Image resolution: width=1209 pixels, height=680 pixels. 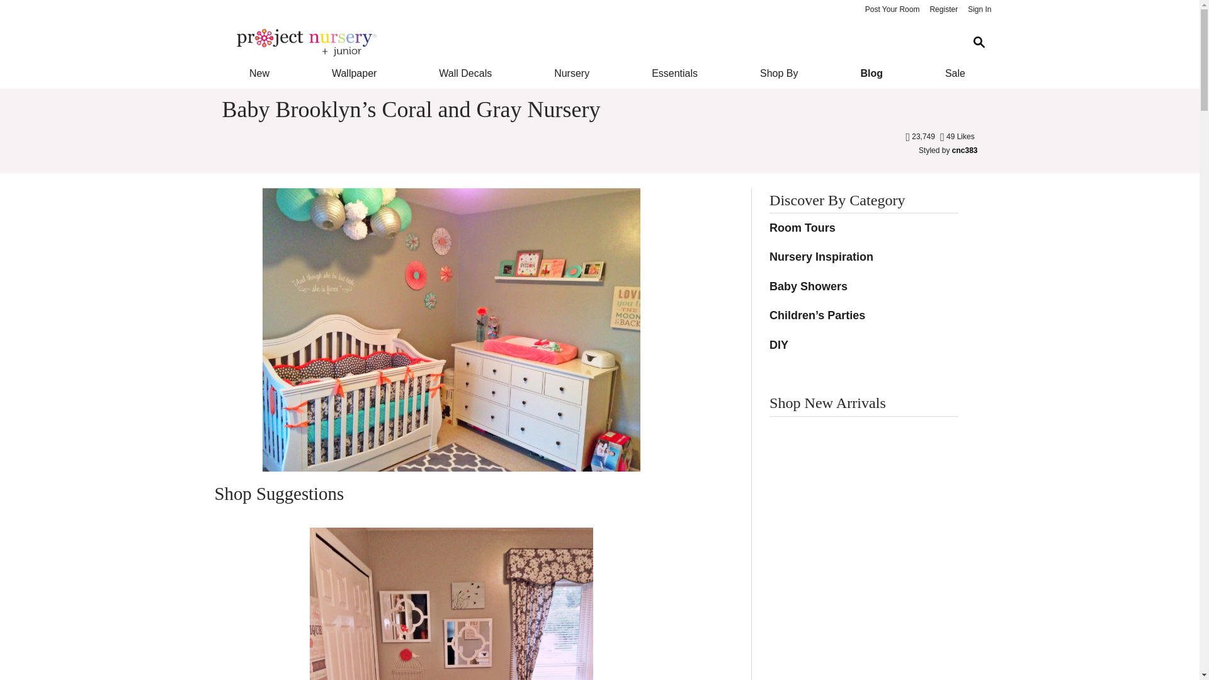 What do you see at coordinates (258, 73) in the screenshot?
I see `New` at bounding box center [258, 73].